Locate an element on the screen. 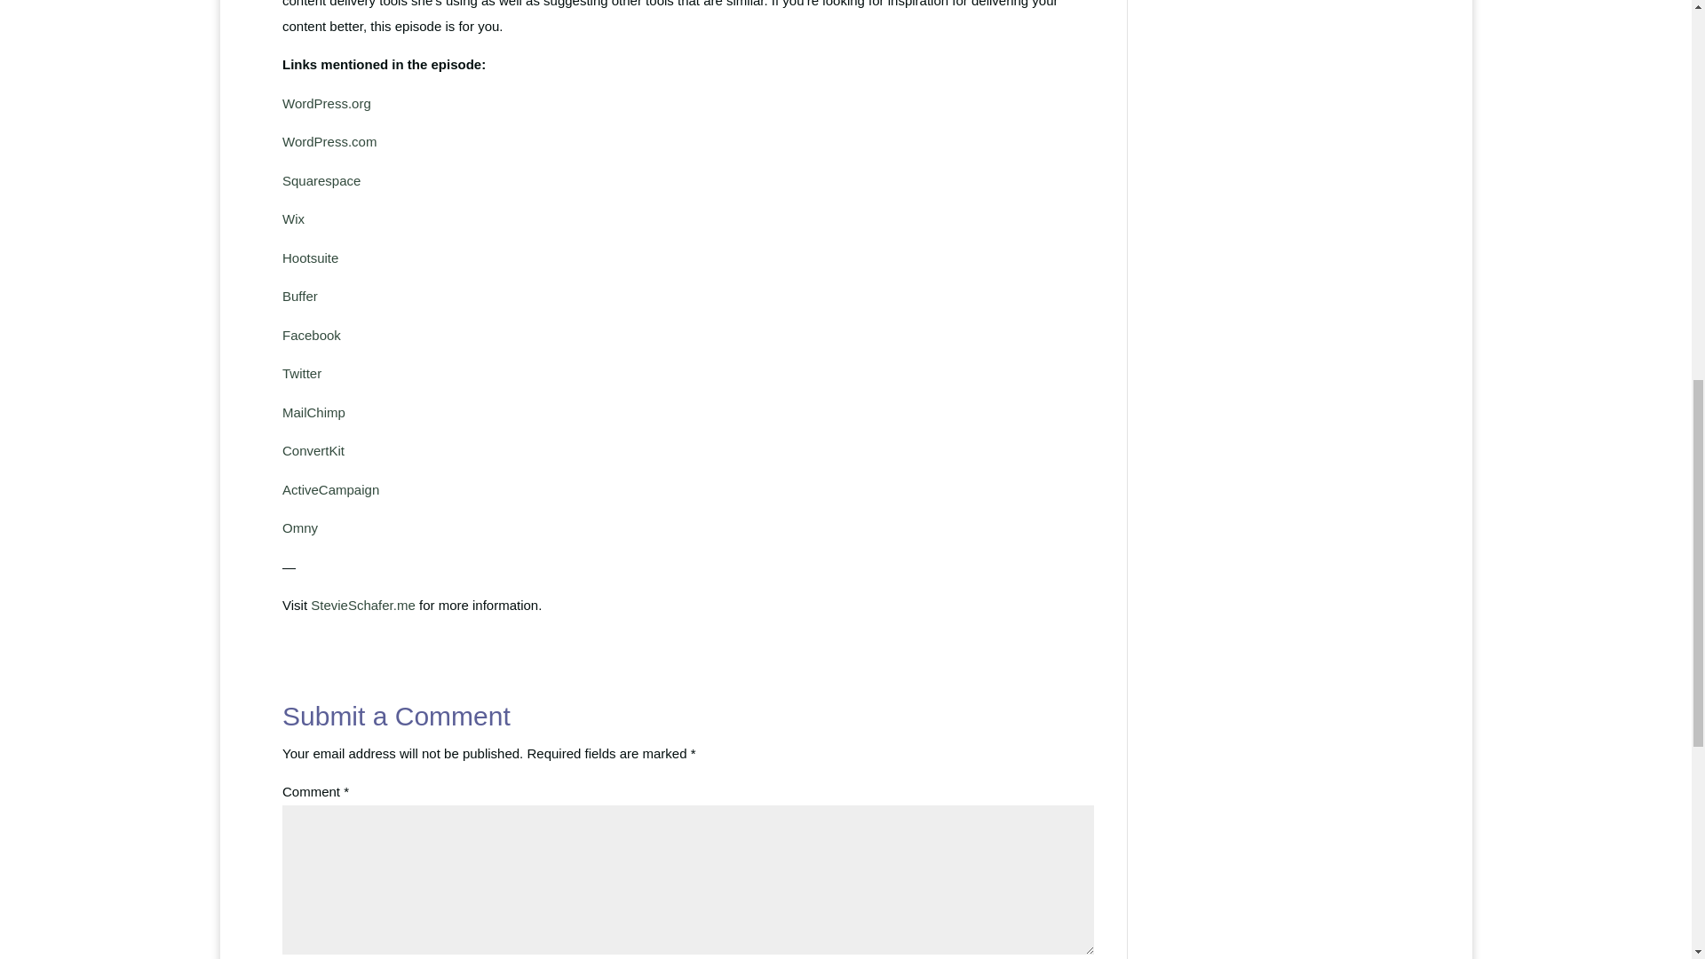 The image size is (1705, 959). Twitter is located at coordinates (302, 373).